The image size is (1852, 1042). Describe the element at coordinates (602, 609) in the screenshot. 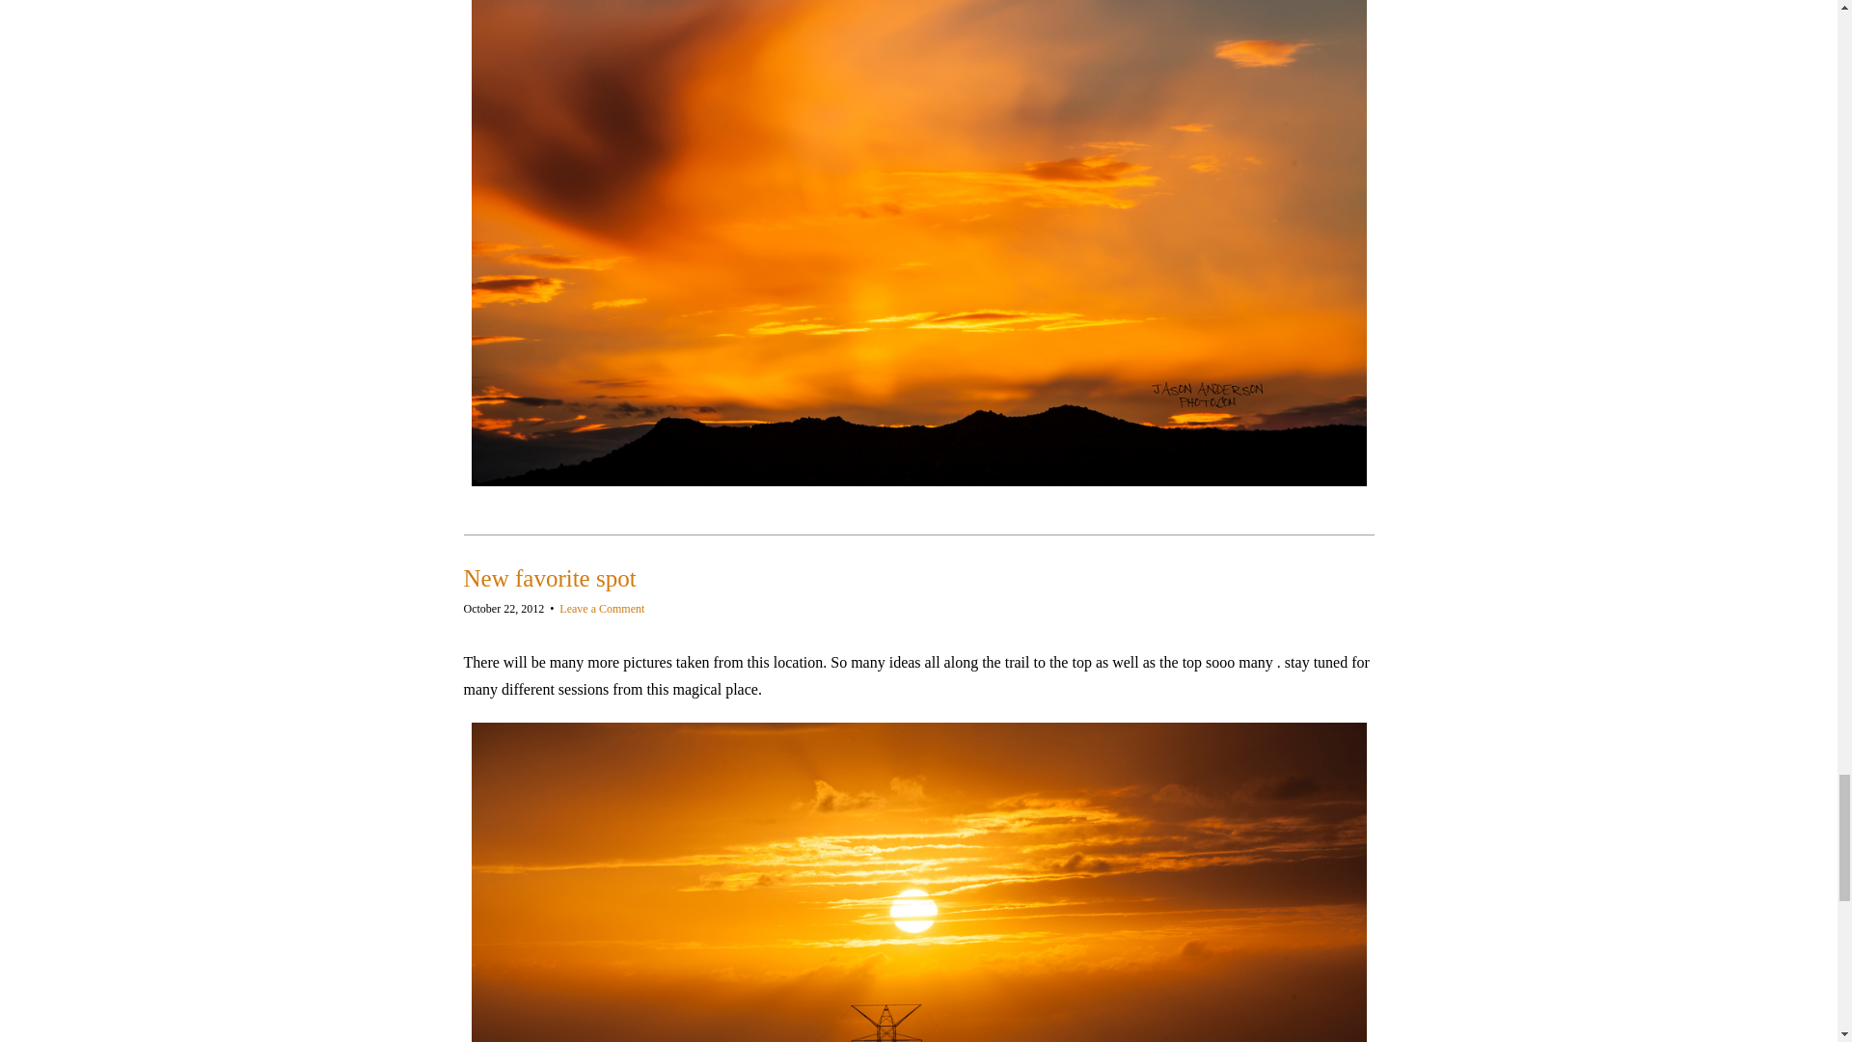

I see `Leave a Comment` at that location.